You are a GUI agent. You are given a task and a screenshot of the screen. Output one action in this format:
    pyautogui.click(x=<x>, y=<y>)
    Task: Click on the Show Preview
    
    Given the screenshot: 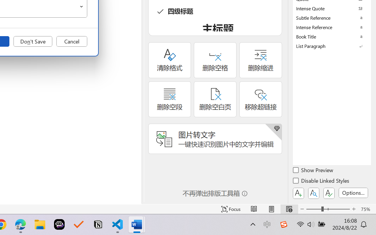 What is the action you would take?
    pyautogui.click(x=313, y=171)
    